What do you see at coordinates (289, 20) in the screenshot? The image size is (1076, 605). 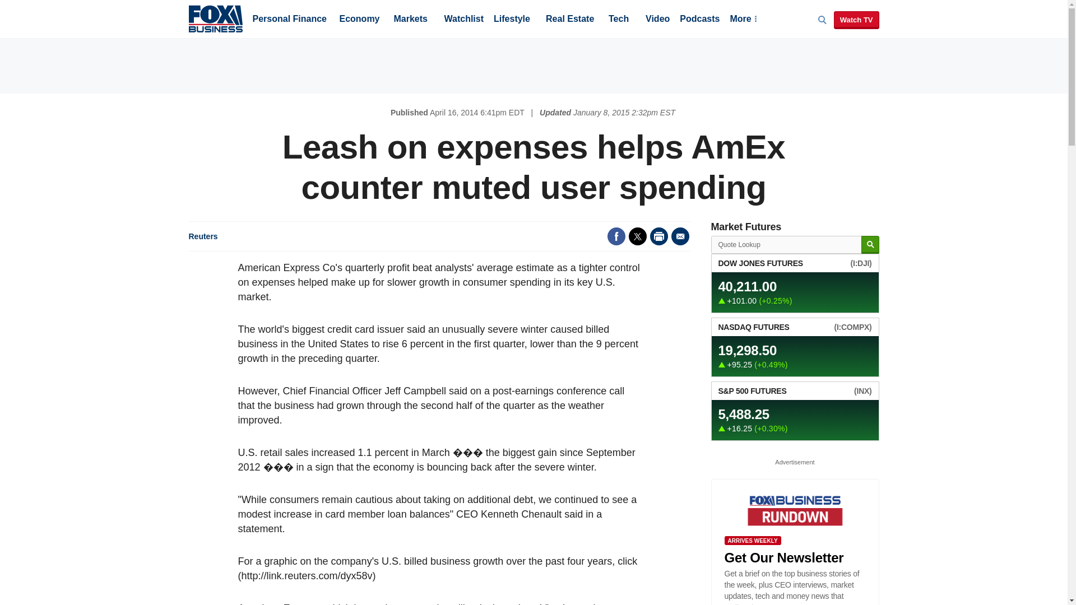 I see `Personal Finance` at bounding box center [289, 20].